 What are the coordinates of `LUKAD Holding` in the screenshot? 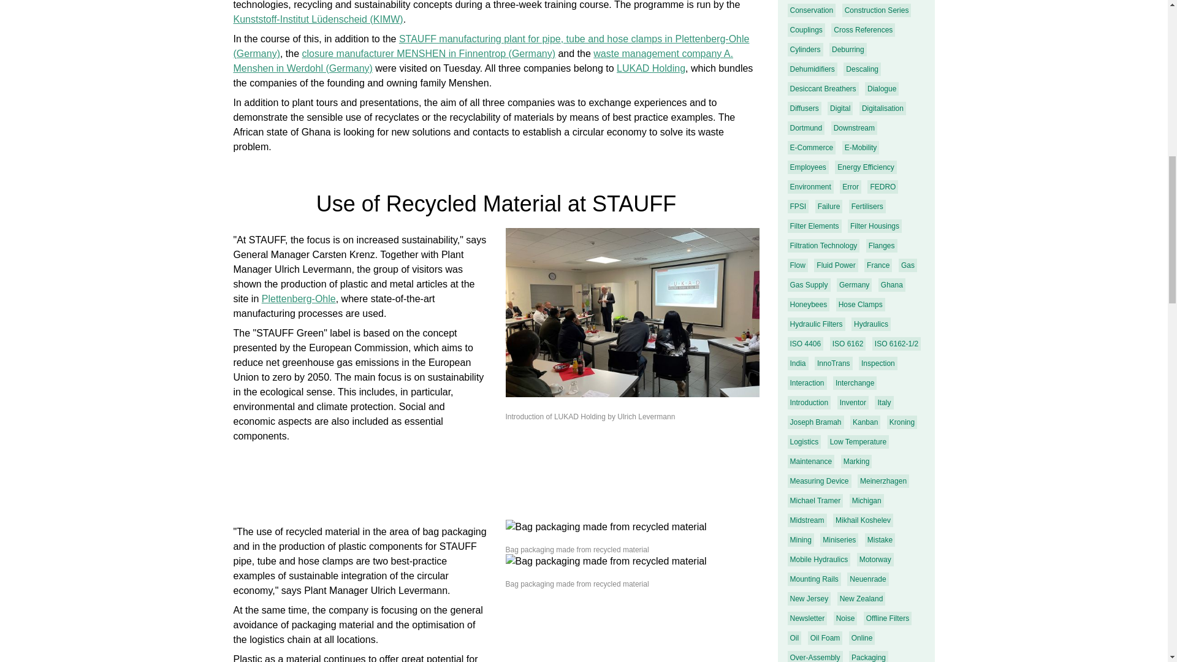 It's located at (651, 67).